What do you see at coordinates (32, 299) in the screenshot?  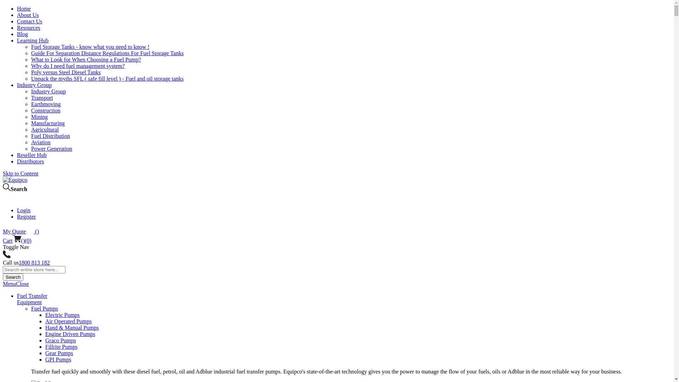 I see `Fuel Transfer
Equipment` at bounding box center [32, 299].